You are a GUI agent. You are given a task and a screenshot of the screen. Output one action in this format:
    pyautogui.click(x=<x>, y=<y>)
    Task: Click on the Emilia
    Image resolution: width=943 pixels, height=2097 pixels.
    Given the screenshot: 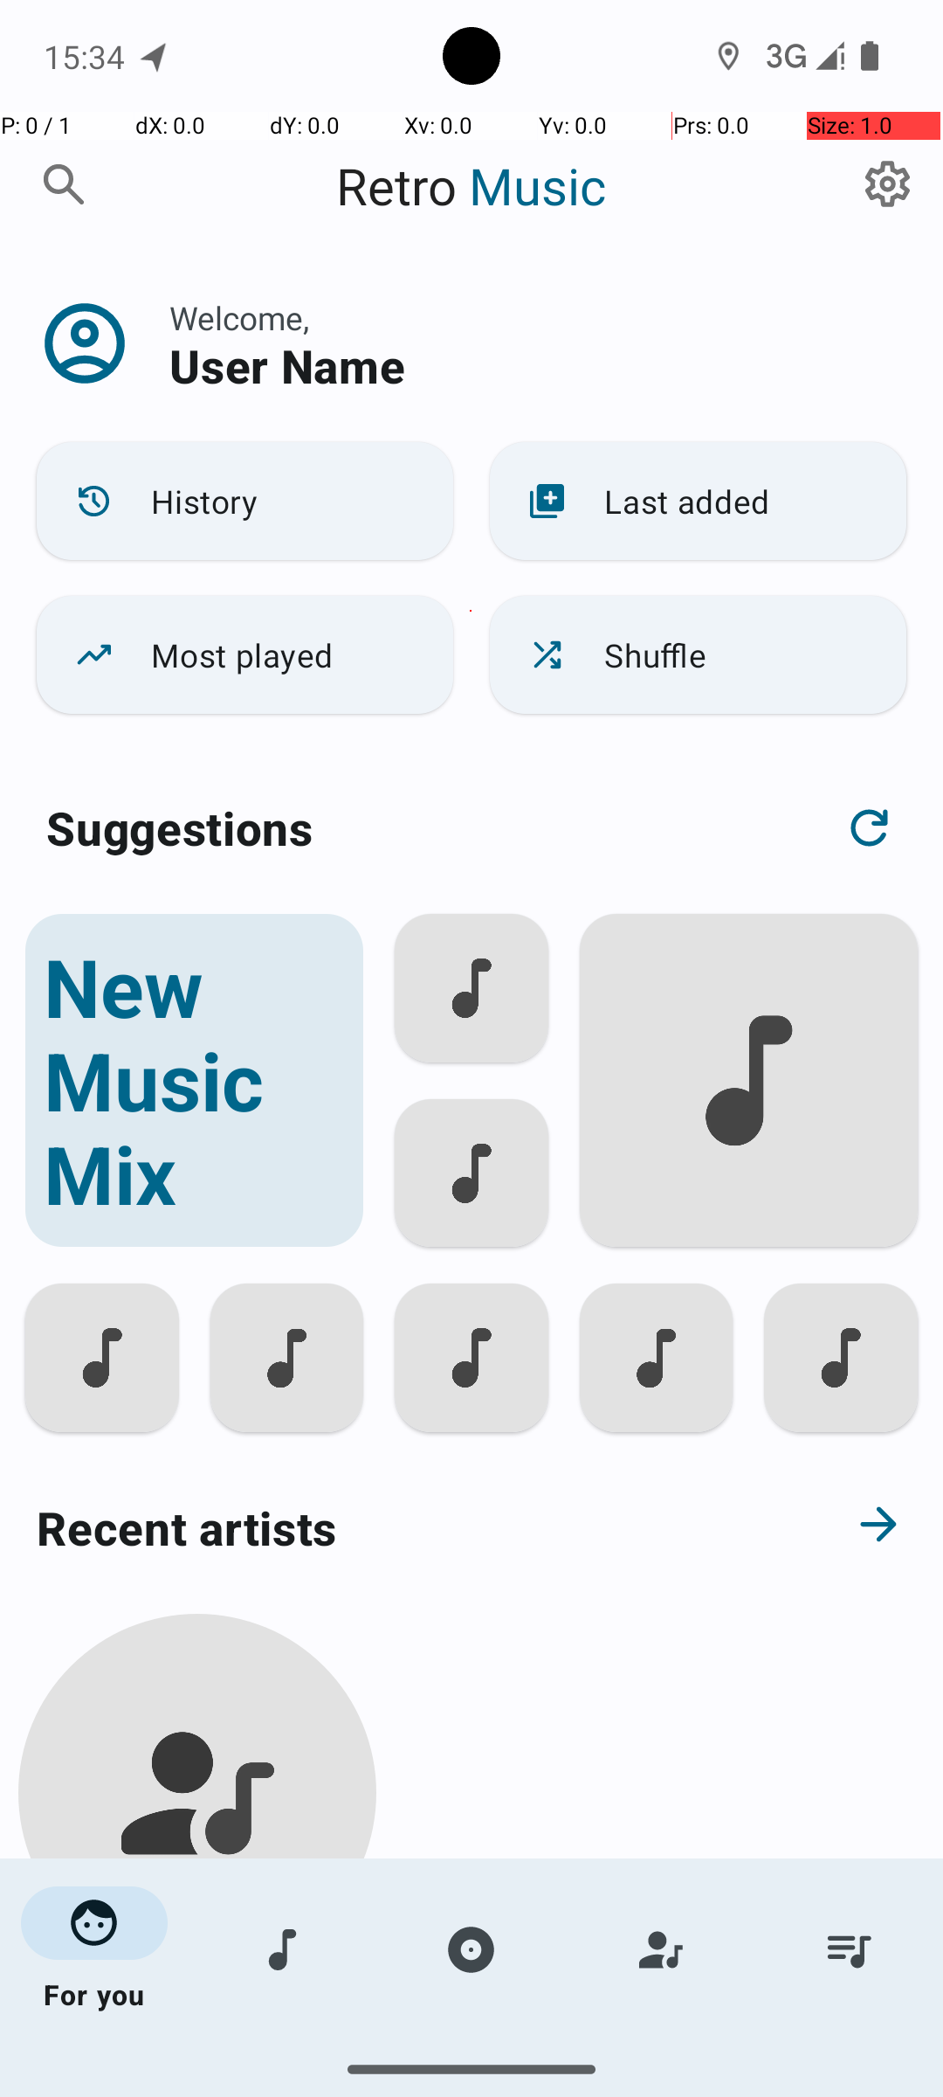 What is the action you would take?
    pyautogui.click(x=197, y=2011)
    